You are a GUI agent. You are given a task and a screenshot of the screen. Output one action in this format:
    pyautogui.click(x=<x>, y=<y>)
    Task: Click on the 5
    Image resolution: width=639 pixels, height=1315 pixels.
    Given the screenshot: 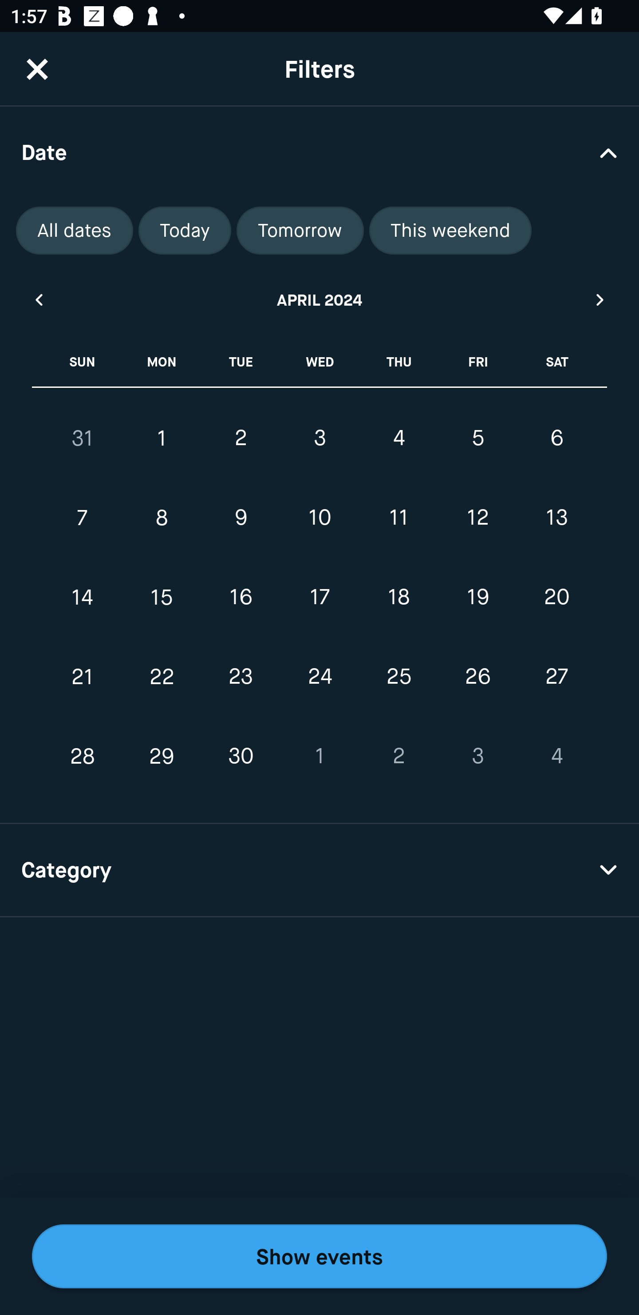 What is the action you would take?
    pyautogui.click(x=477, y=438)
    